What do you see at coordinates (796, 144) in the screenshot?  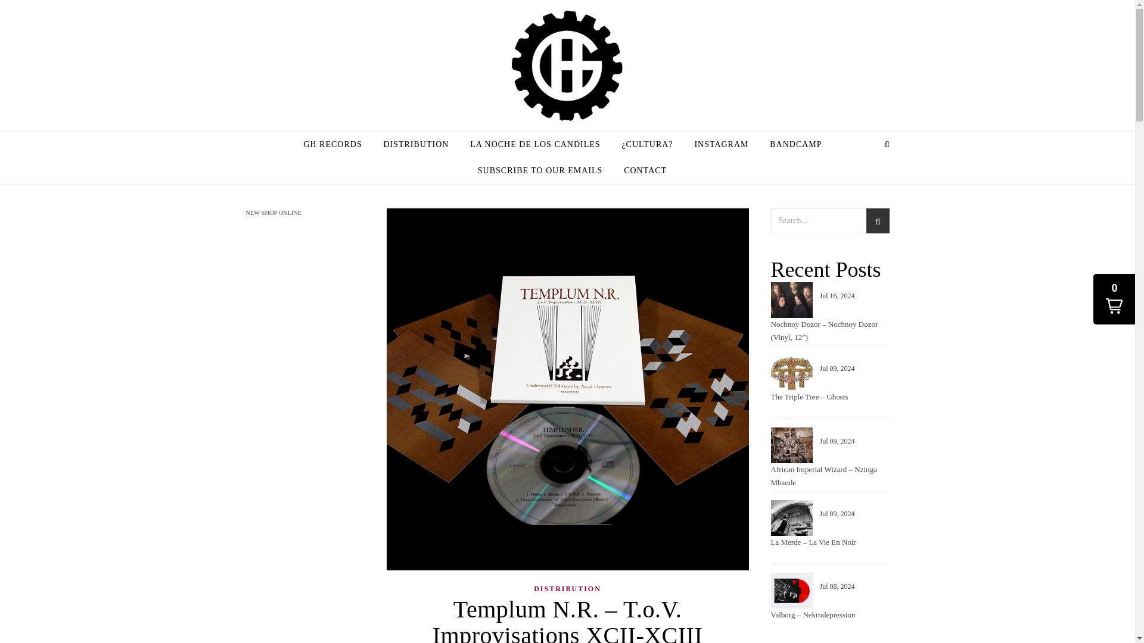 I see `BANDCAMP` at bounding box center [796, 144].